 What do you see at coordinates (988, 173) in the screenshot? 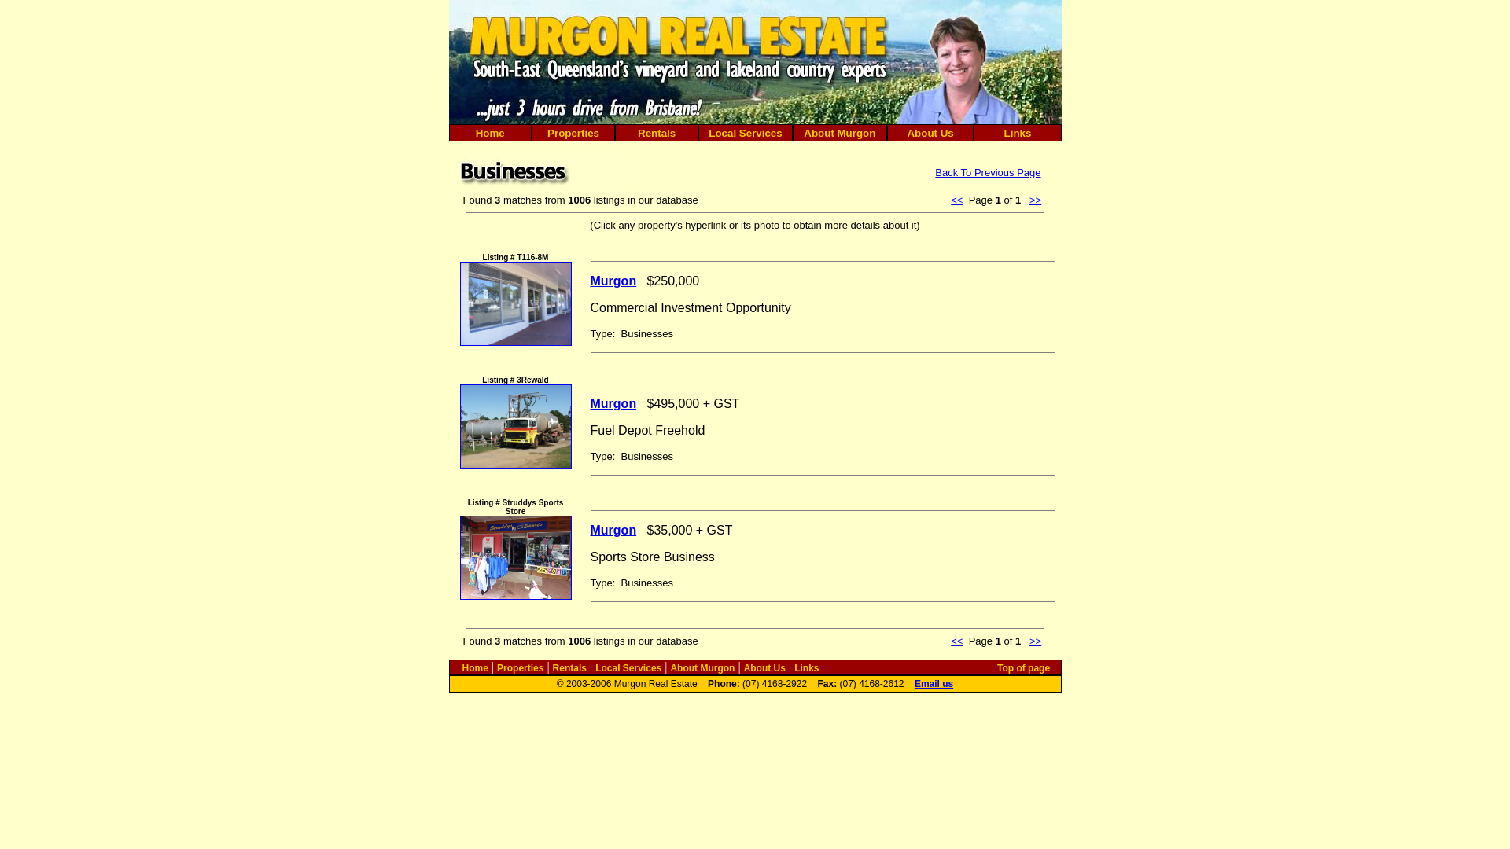
I see `Back To Previous Page` at bounding box center [988, 173].